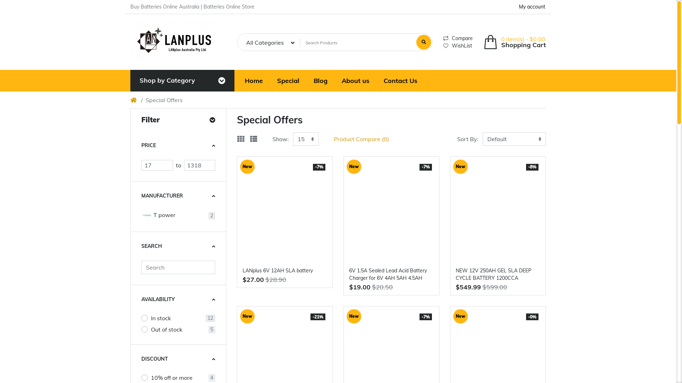 Image resolution: width=682 pixels, height=383 pixels. Describe the element at coordinates (506, 150) in the screenshot. I see `Quick view` at that location.